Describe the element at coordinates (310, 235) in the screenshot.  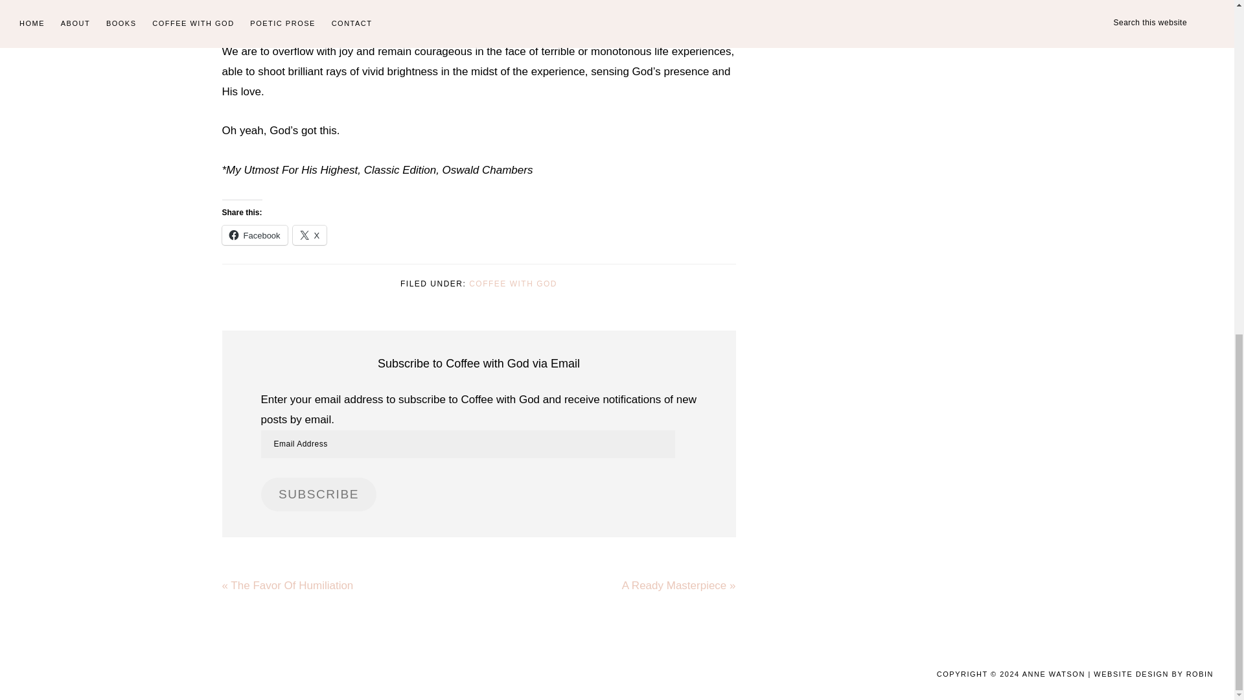
I see `X` at that location.